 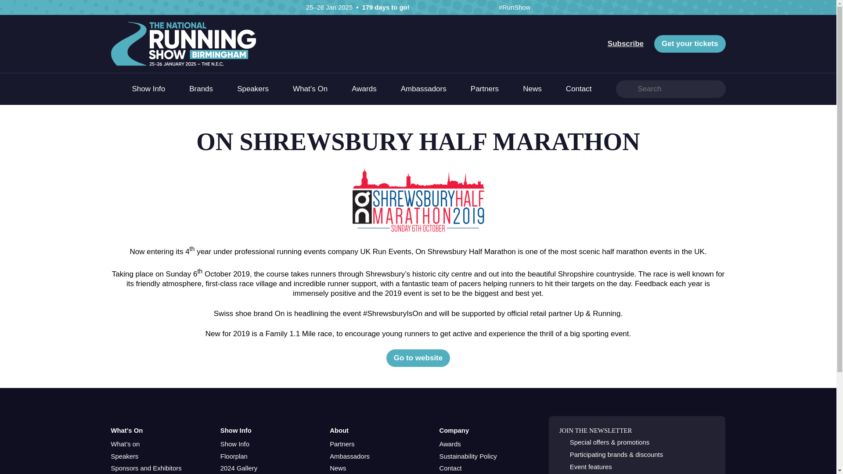 I want to click on Brands, so click(x=201, y=89).